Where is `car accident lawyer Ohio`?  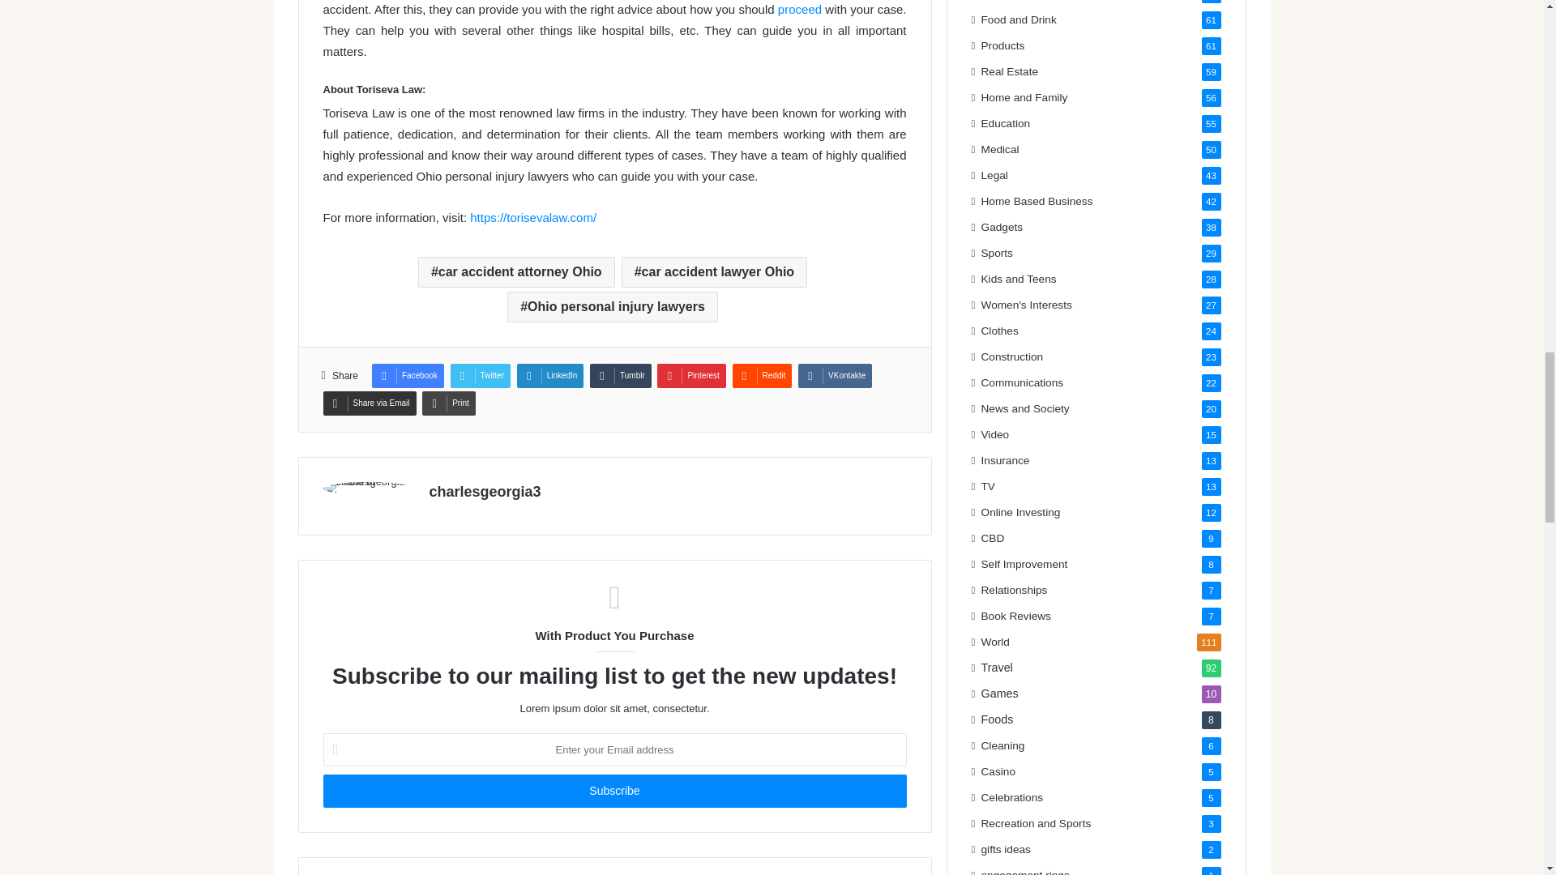 car accident lawyer Ohio is located at coordinates (714, 272).